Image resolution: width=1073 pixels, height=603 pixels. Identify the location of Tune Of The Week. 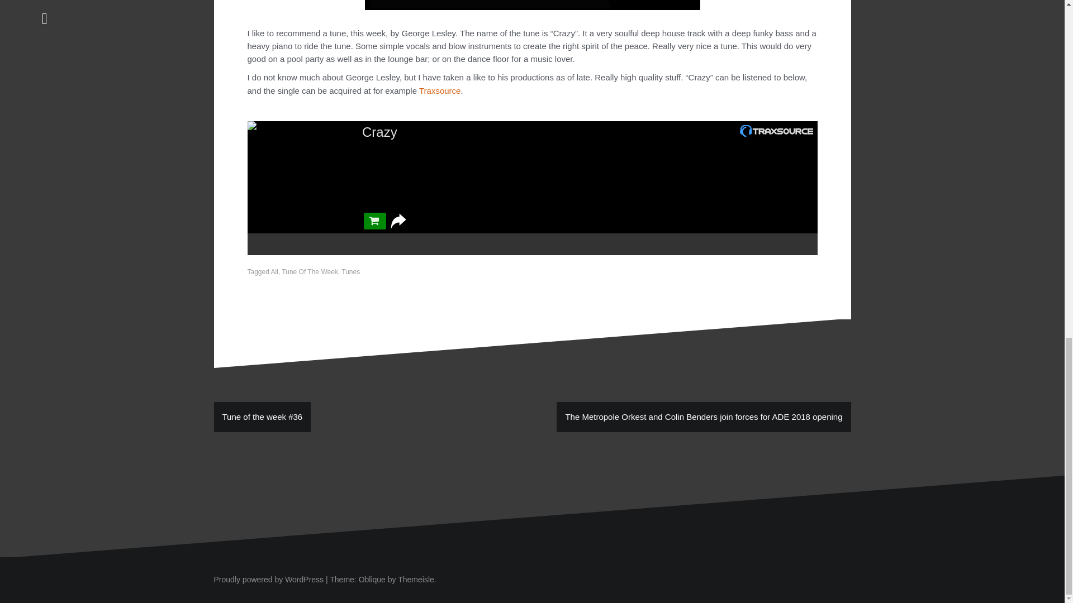
(310, 271).